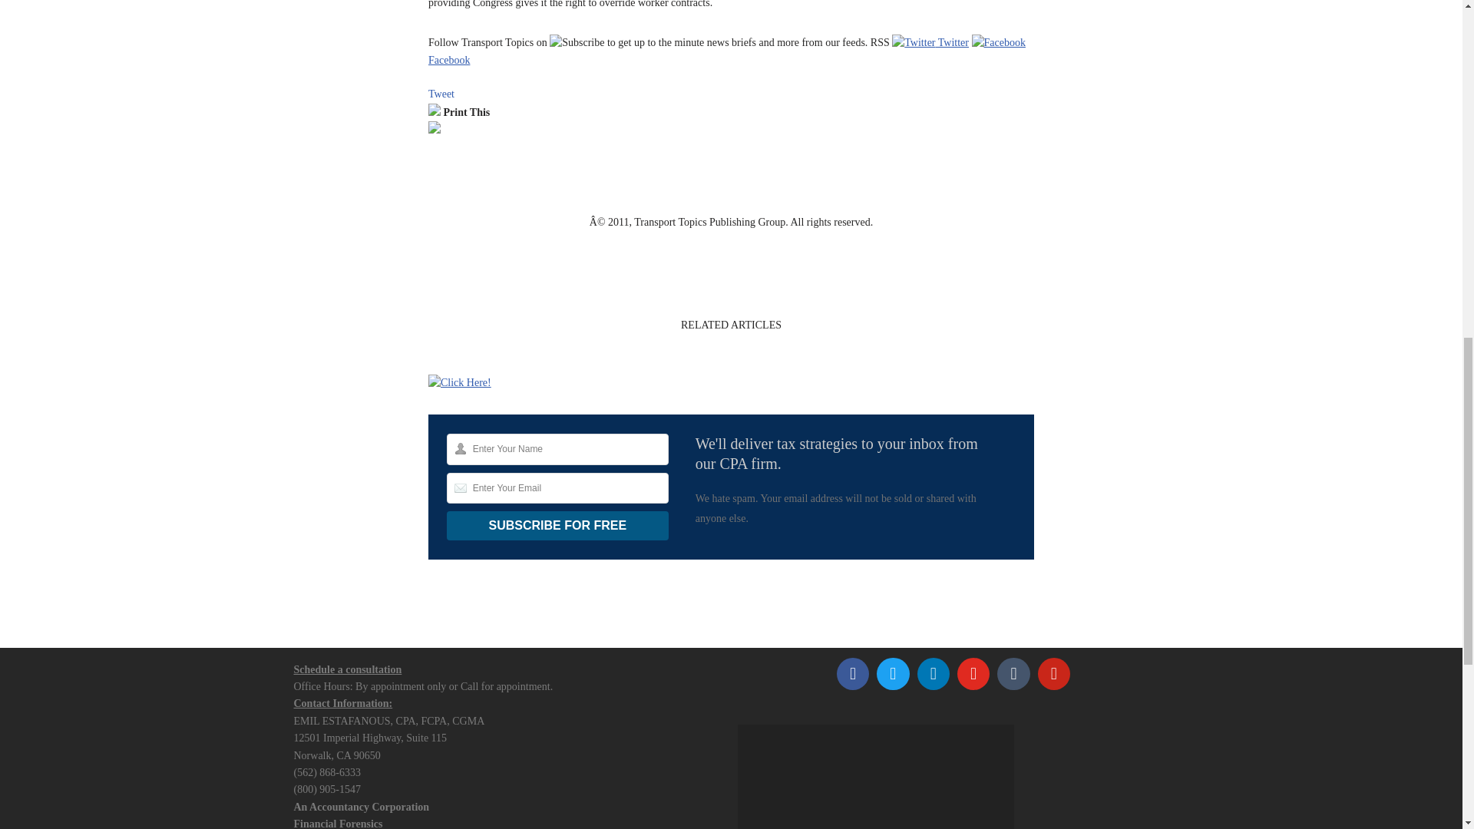 The height and width of the screenshot is (829, 1474). What do you see at coordinates (557, 526) in the screenshot?
I see `SUBSCRIBE FOR FREE` at bounding box center [557, 526].